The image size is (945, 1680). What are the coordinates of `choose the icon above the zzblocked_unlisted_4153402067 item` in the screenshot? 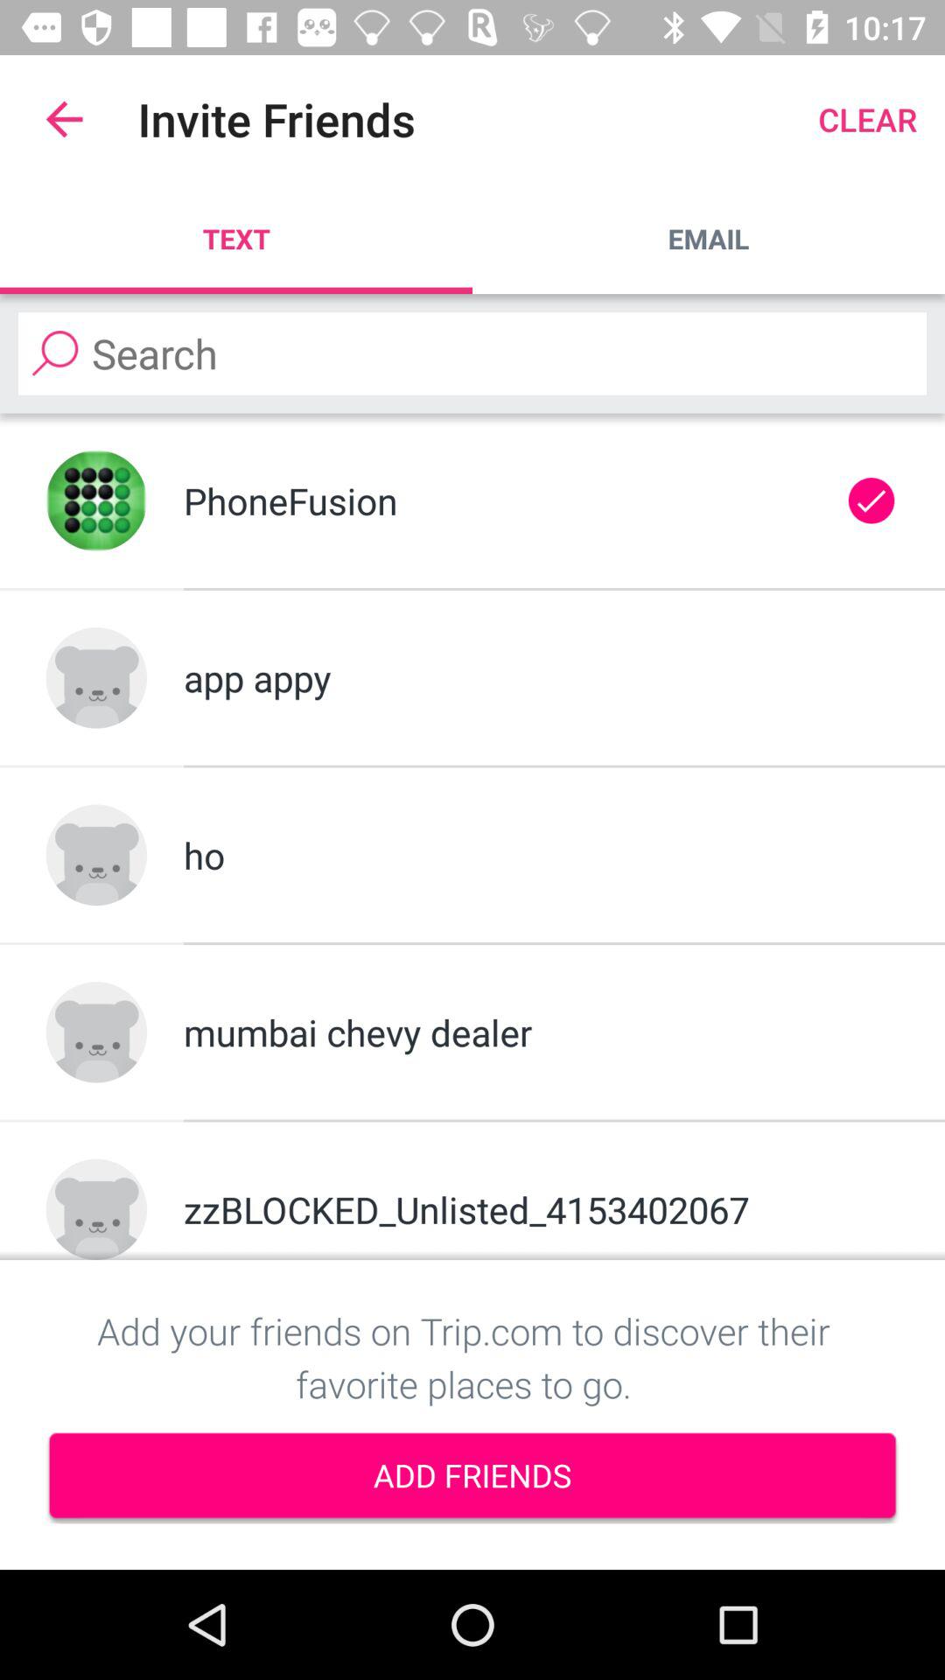 It's located at (541, 1032).